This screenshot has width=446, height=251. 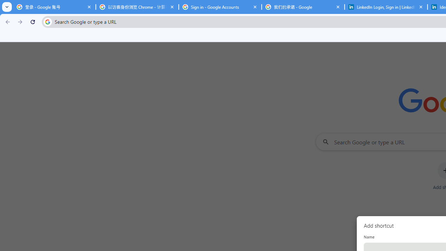 What do you see at coordinates (220, 7) in the screenshot?
I see `Sign in - Google Accounts` at bounding box center [220, 7].